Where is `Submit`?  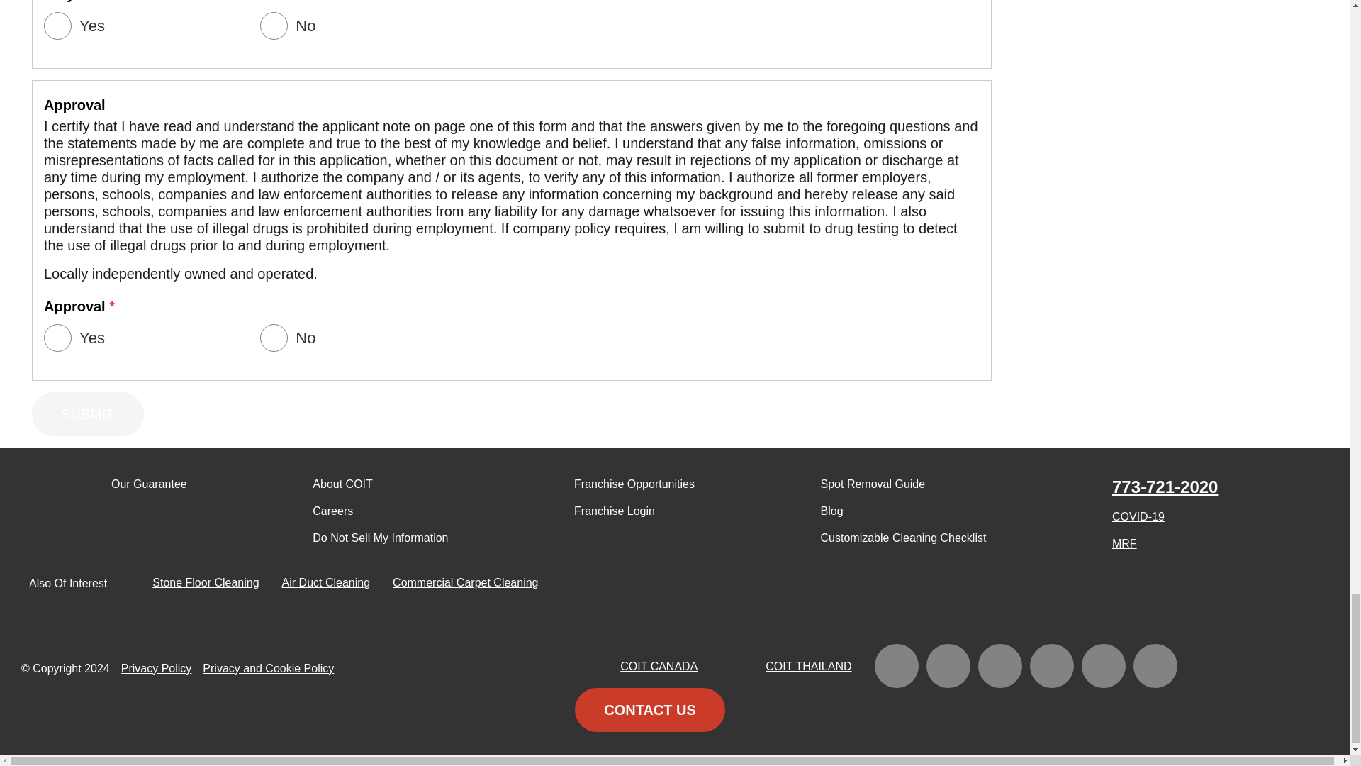
Submit is located at coordinates (88, 413).